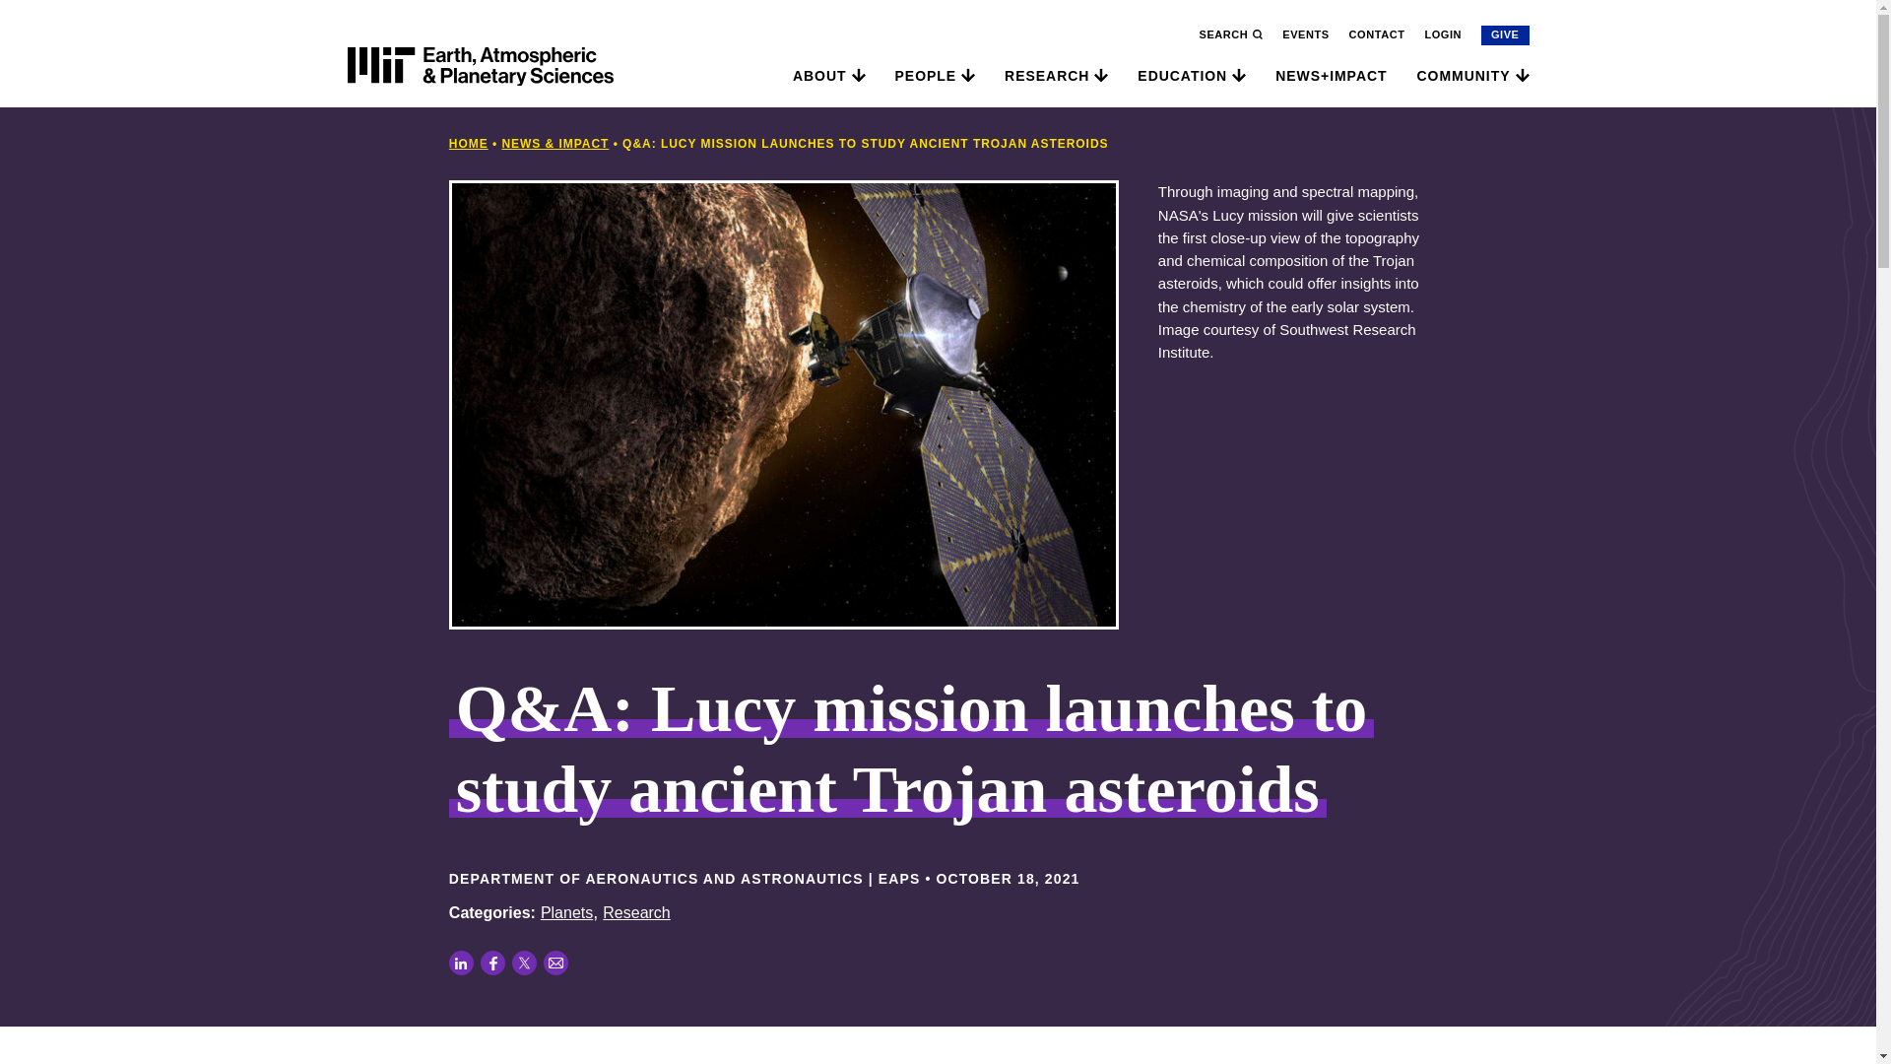  Describe the element at coordinates (555, 964) in the screenshot. I see `Email` at that location.